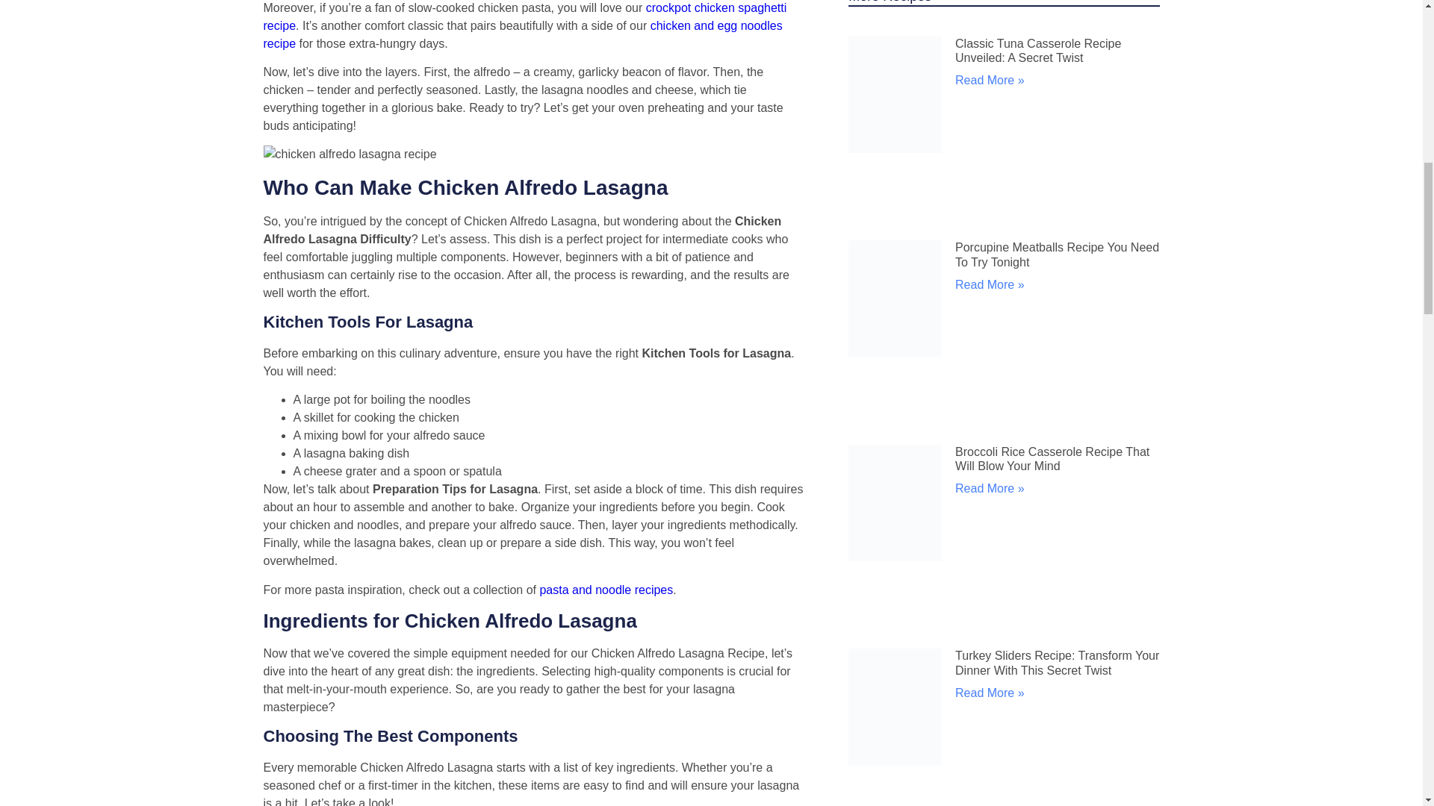  I want to click on chicken and egg noodles recipe, so click(521, 34).